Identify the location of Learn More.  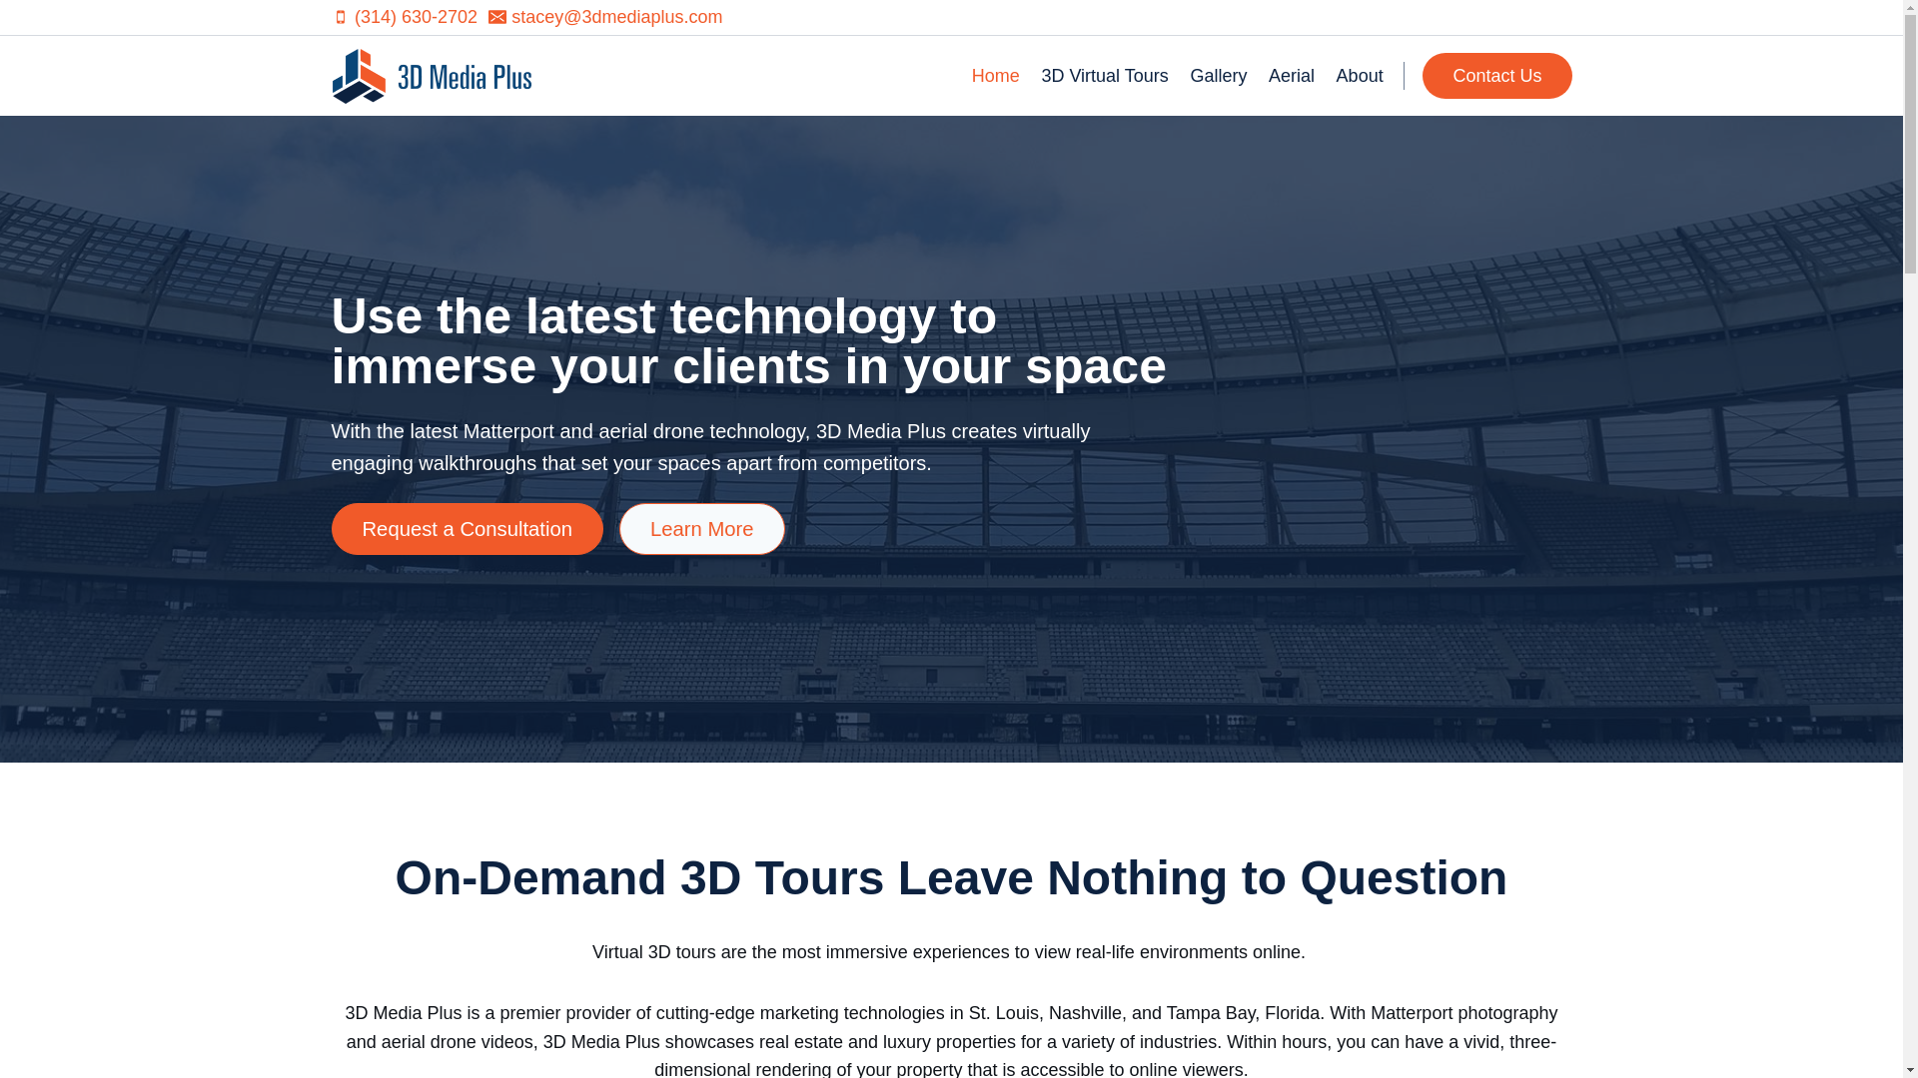
(702, 529).